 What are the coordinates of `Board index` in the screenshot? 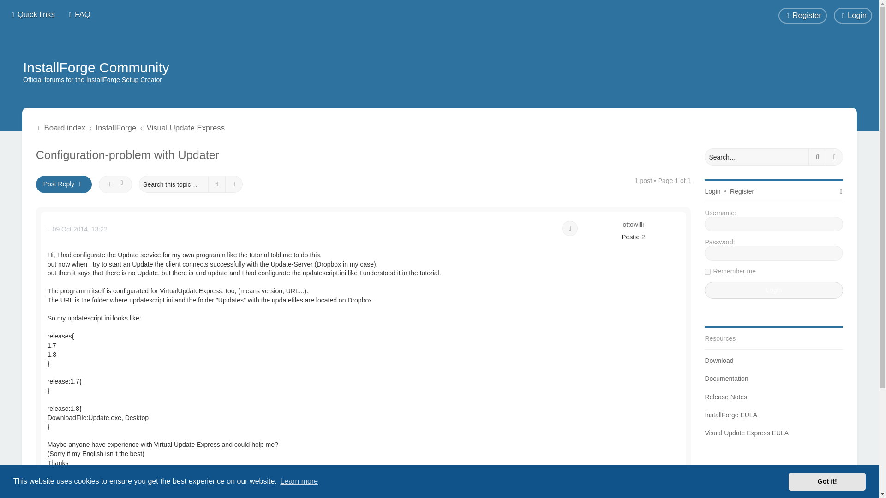 It's located at (61, 128).